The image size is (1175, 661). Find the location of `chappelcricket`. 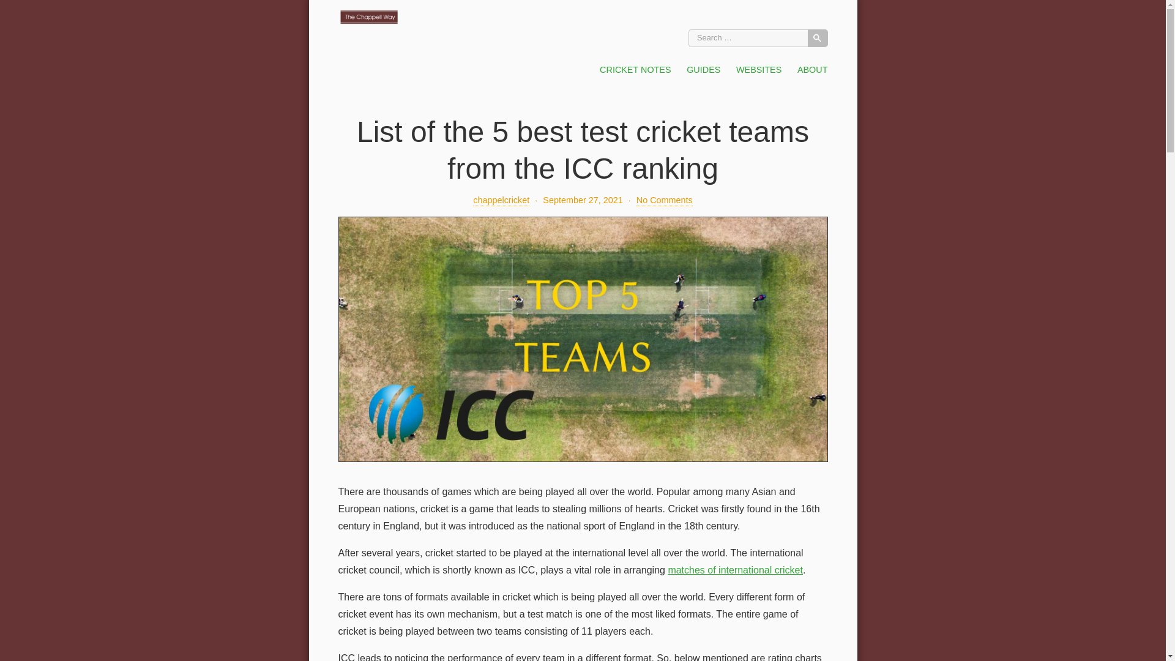

chappelcricket is located at coordinates (501, 200).